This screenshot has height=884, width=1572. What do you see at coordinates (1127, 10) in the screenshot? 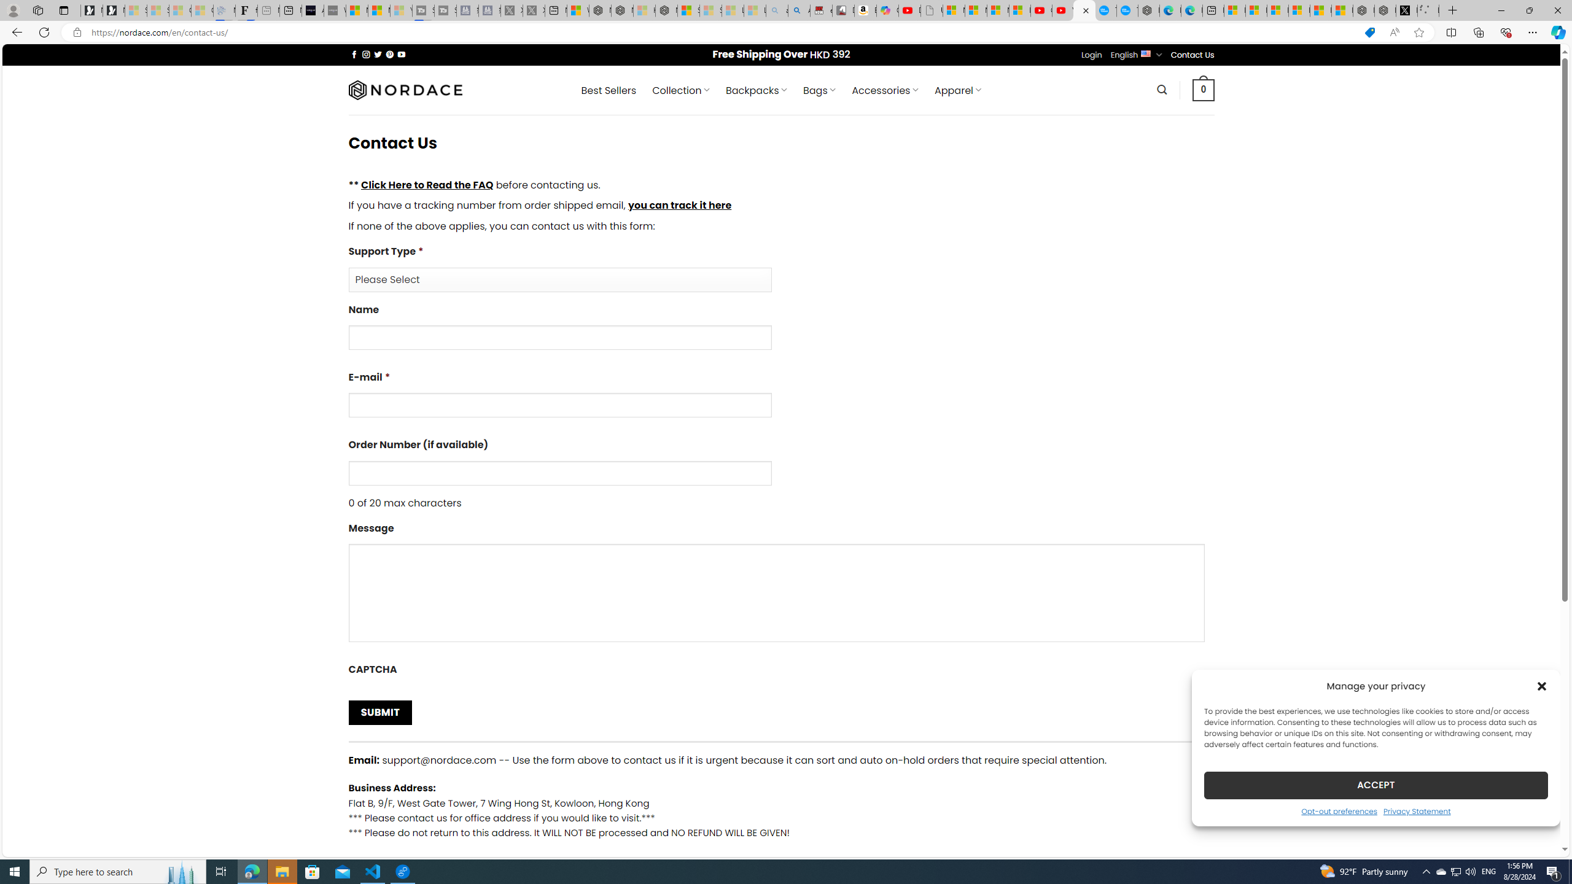
I see `The most popular Google 'how to' searches` at bounding box center [1127, 10].